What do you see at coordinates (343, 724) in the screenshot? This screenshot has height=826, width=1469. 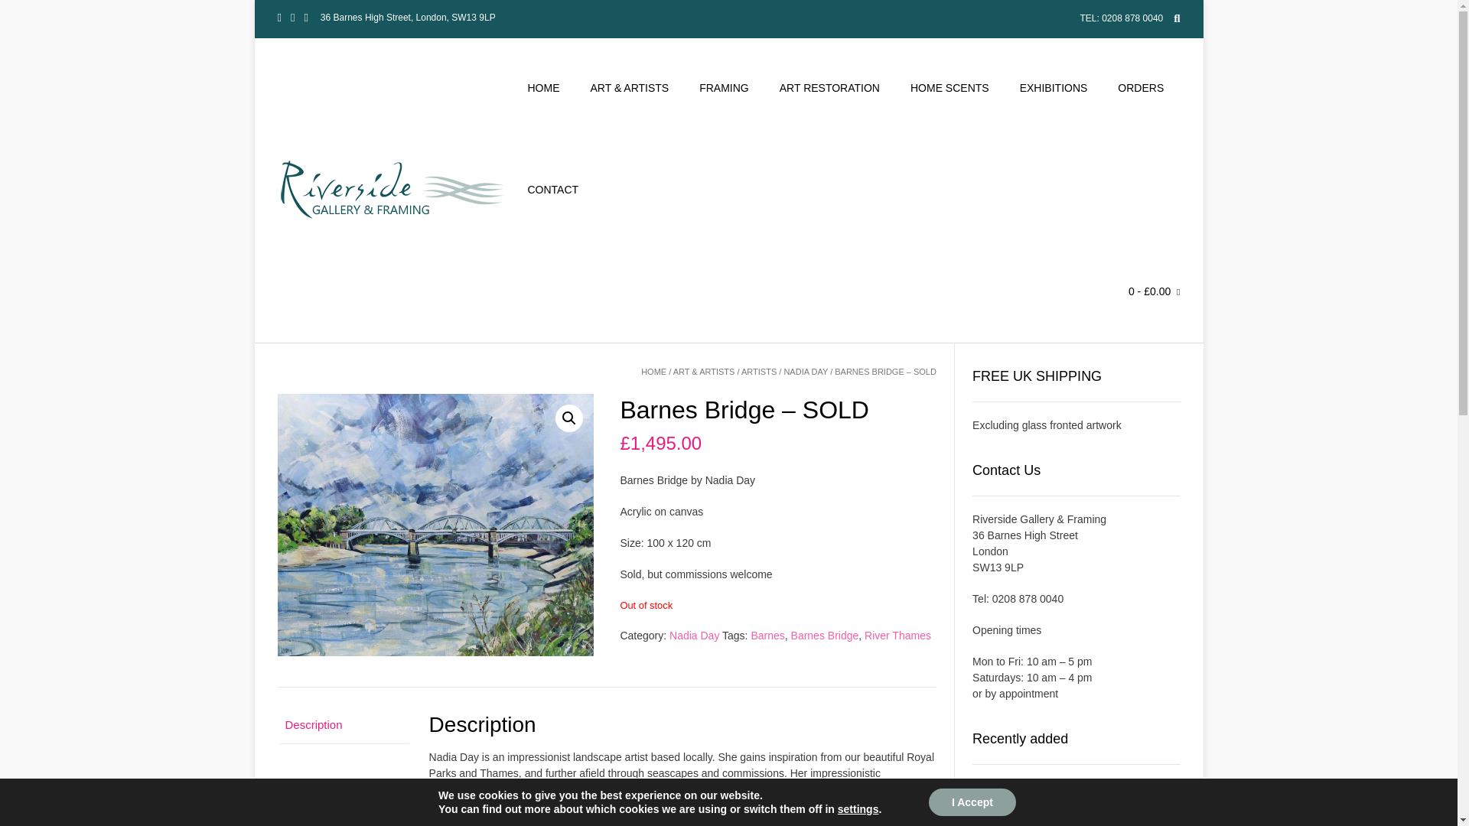 I see `Description` at bounding box center [343, 724].